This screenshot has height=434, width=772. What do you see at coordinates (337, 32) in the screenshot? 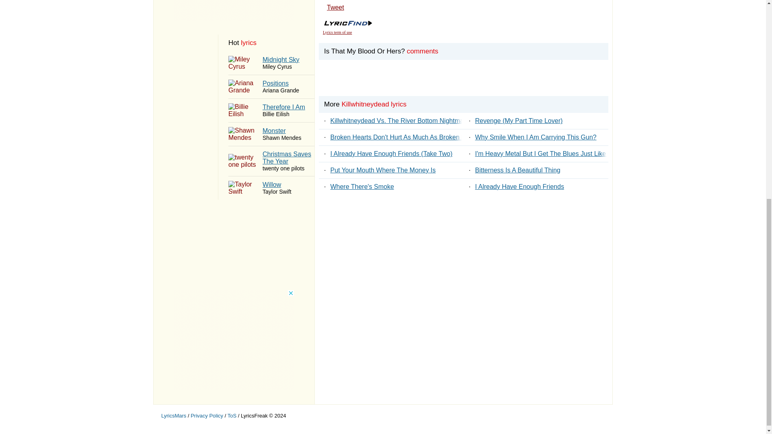
I see `3rd party ad content` at bounding box center [337, 32].